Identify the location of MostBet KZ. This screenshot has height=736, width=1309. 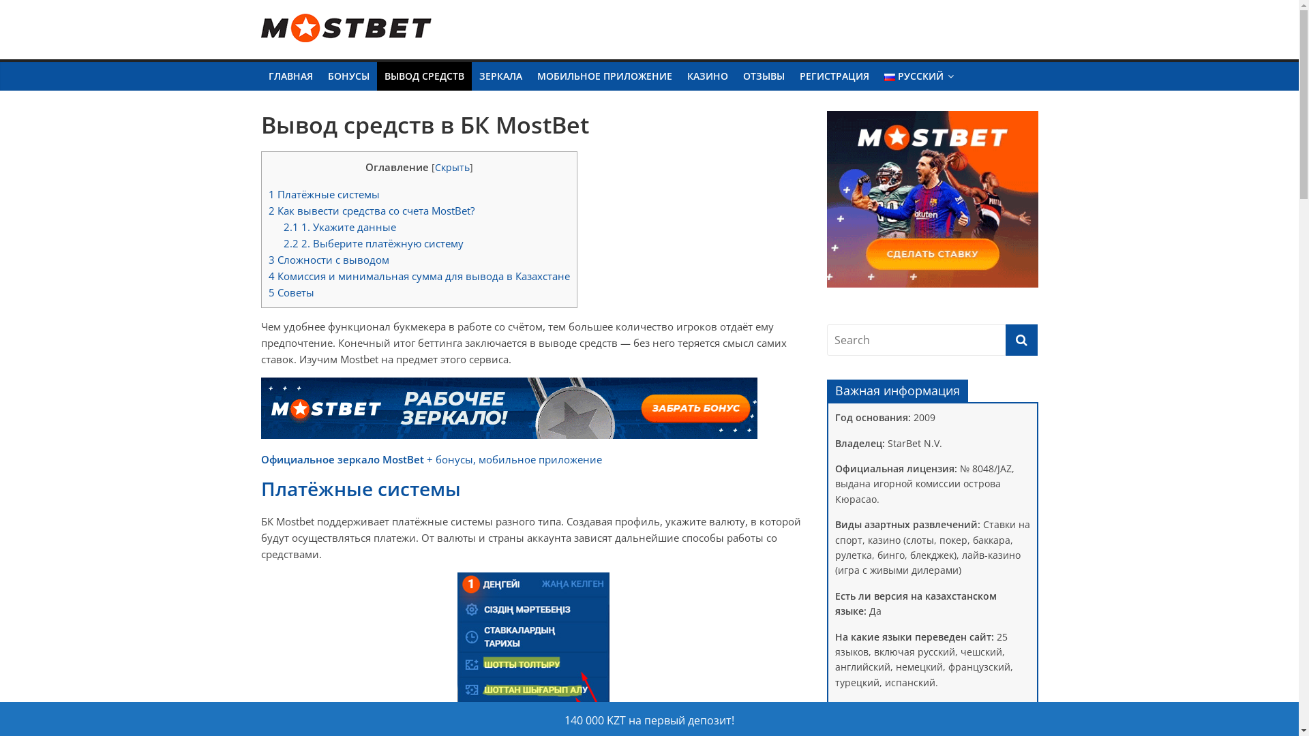
(322, 50).